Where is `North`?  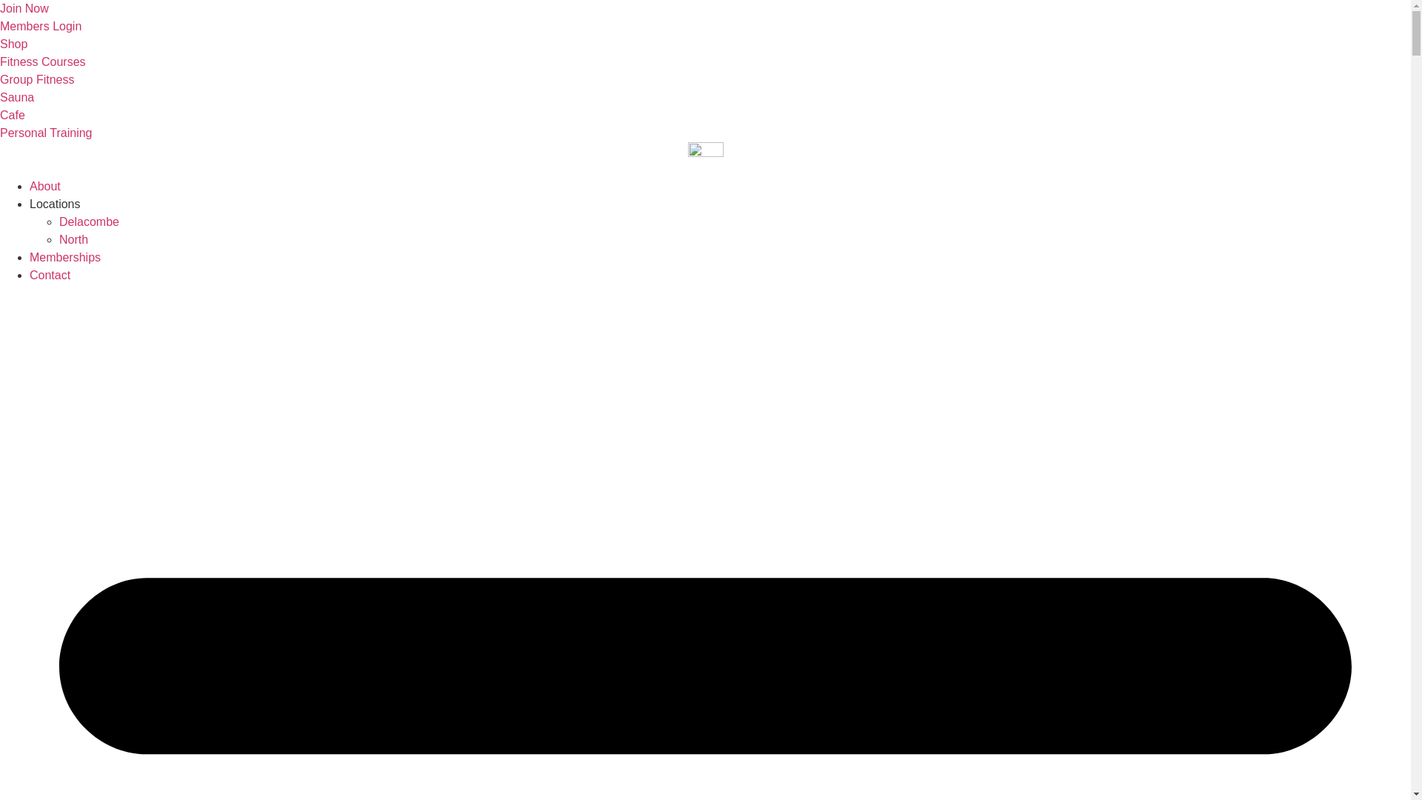
North is located at coordinates (74, 240).